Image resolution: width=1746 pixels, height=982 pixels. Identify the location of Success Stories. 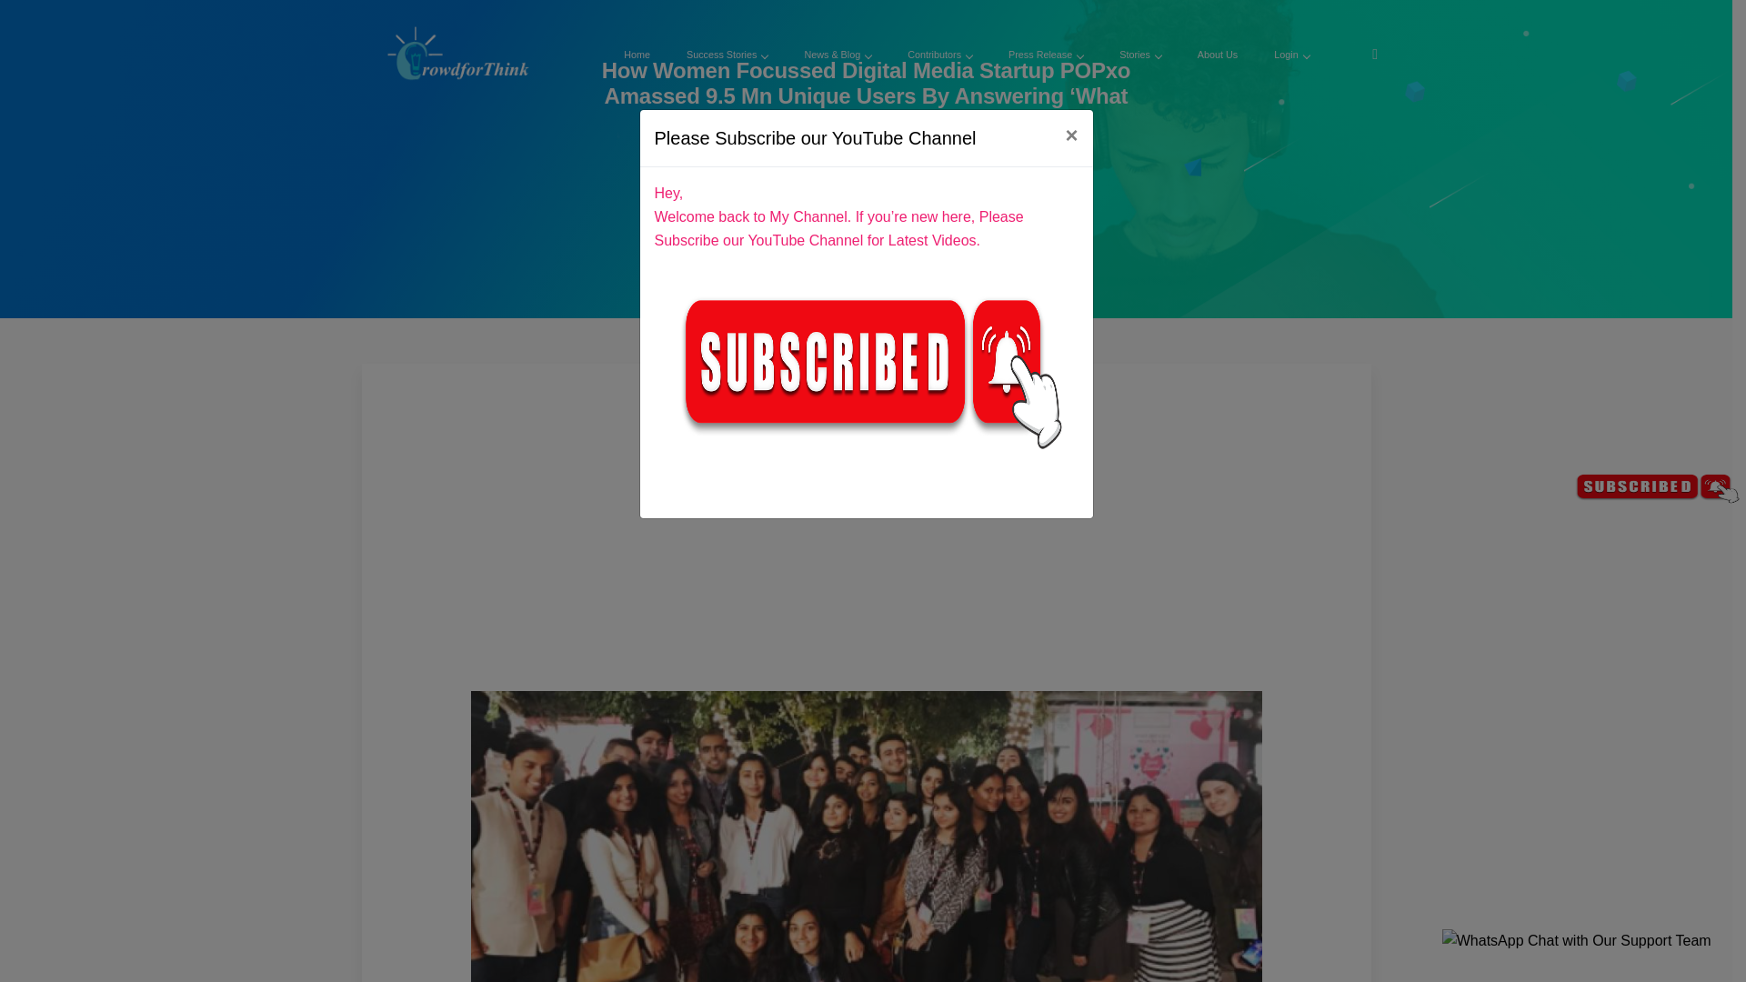
(727, 55).